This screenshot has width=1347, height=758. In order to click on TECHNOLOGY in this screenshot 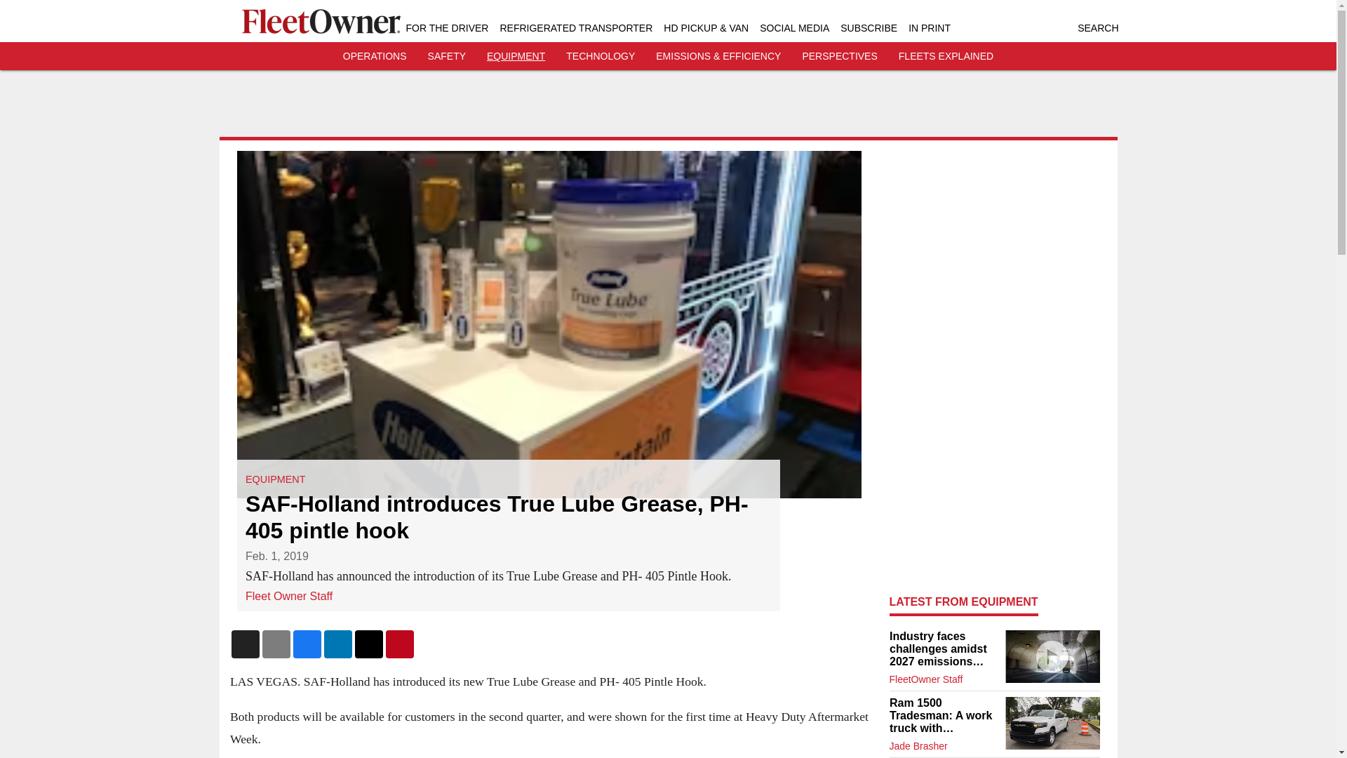, I will do `click(600, 56)`.